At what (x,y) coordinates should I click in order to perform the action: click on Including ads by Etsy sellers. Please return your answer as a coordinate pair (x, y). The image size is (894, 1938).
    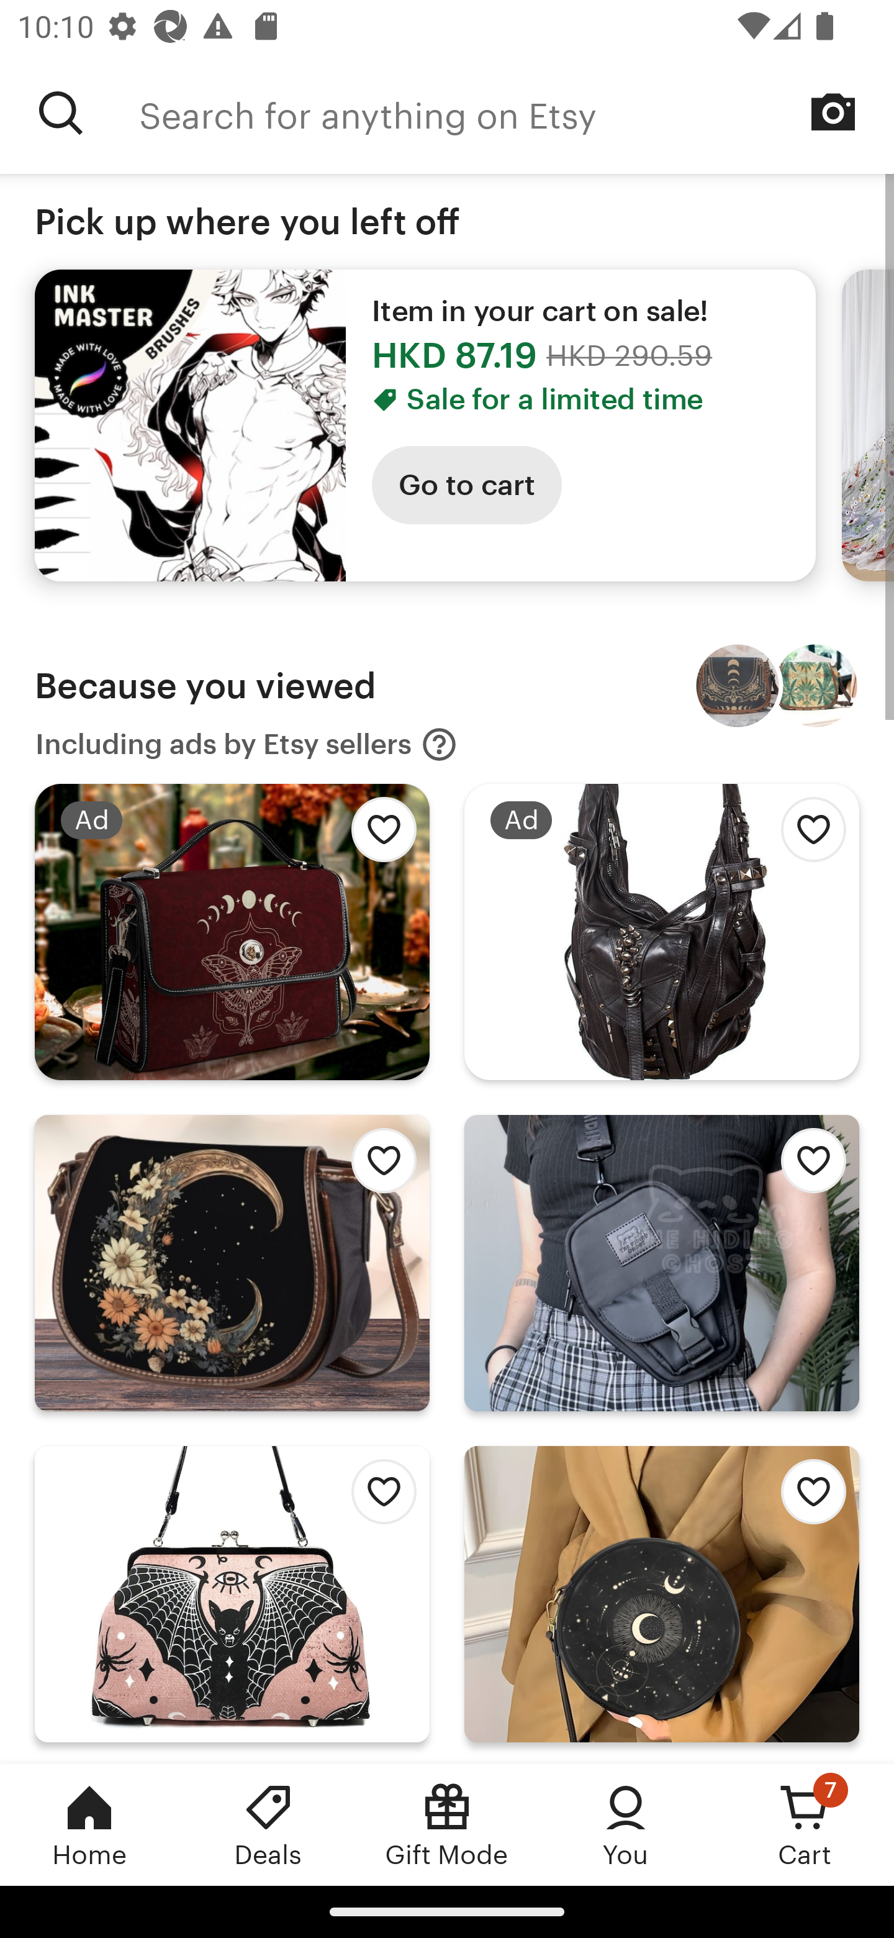
    Looking at the image, I should click on (246, 744).